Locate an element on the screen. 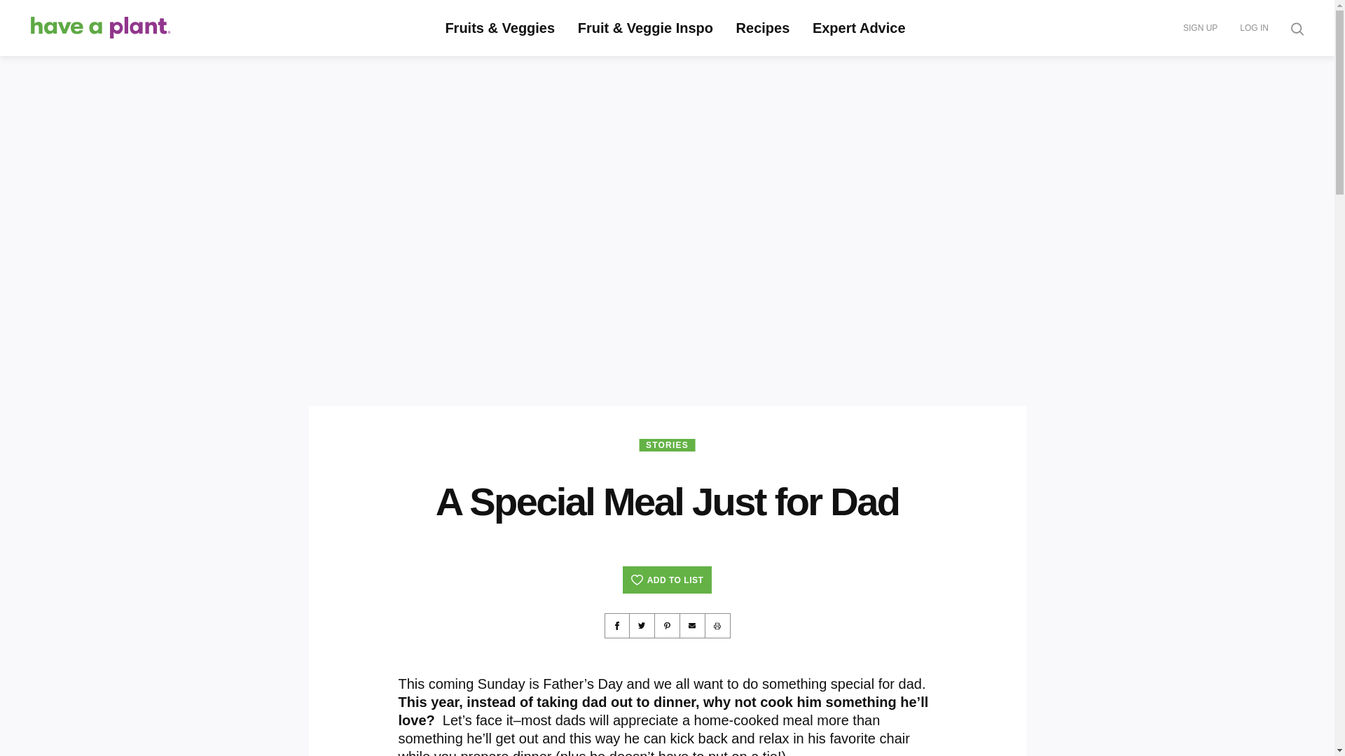  ADD TO LIST is located at coordinates (667, 580).